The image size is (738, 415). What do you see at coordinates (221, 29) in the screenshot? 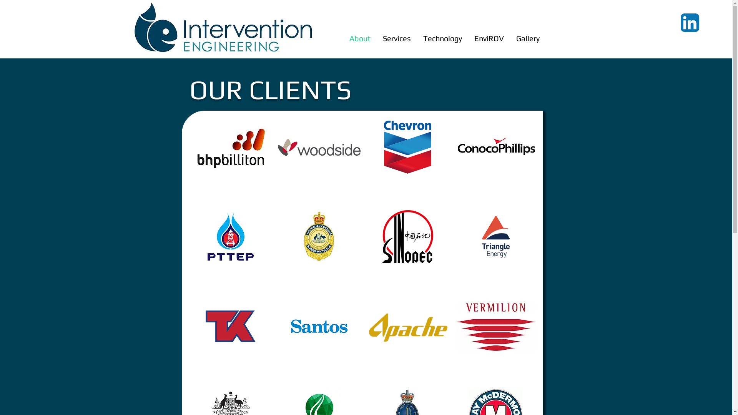
I see `IE Logo.jpg` at bounding box center [221, 29].